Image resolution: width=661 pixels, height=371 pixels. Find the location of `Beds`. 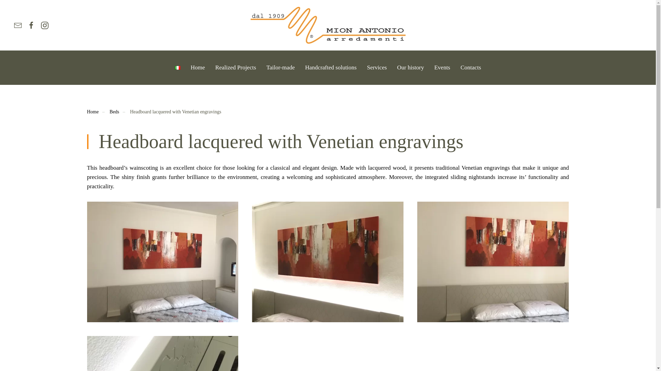

Beds is located at coordinates (114, 111).